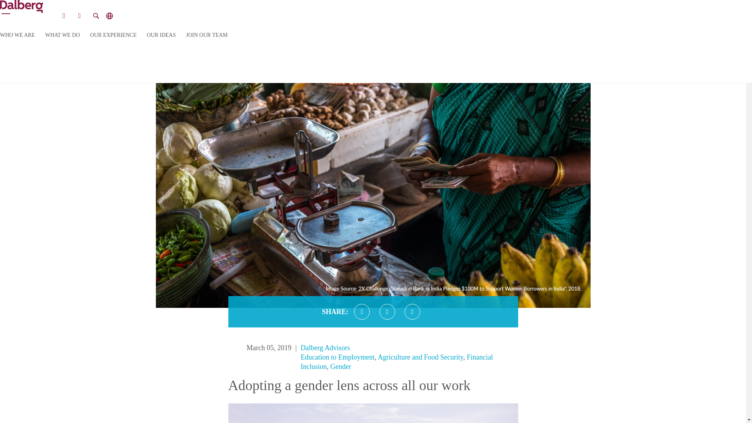  What do you see at coordinates (62, 35) in the screenshot?
I see `WHAT WE DO` at bounding box center [62, 35].